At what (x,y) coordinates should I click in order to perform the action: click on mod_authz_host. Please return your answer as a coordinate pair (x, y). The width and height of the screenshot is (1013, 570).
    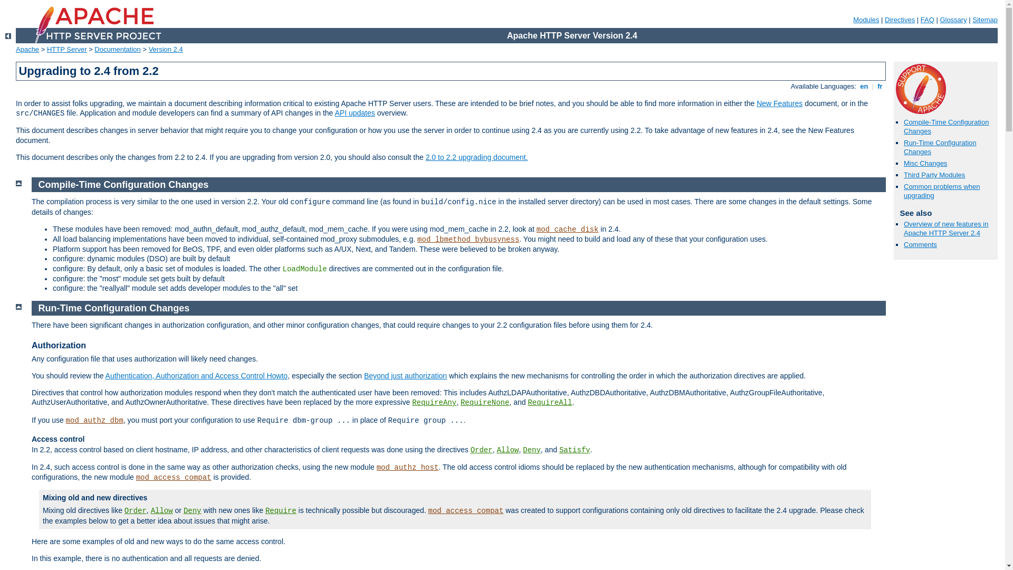
    Looking at the image, I should click on (408, 468).